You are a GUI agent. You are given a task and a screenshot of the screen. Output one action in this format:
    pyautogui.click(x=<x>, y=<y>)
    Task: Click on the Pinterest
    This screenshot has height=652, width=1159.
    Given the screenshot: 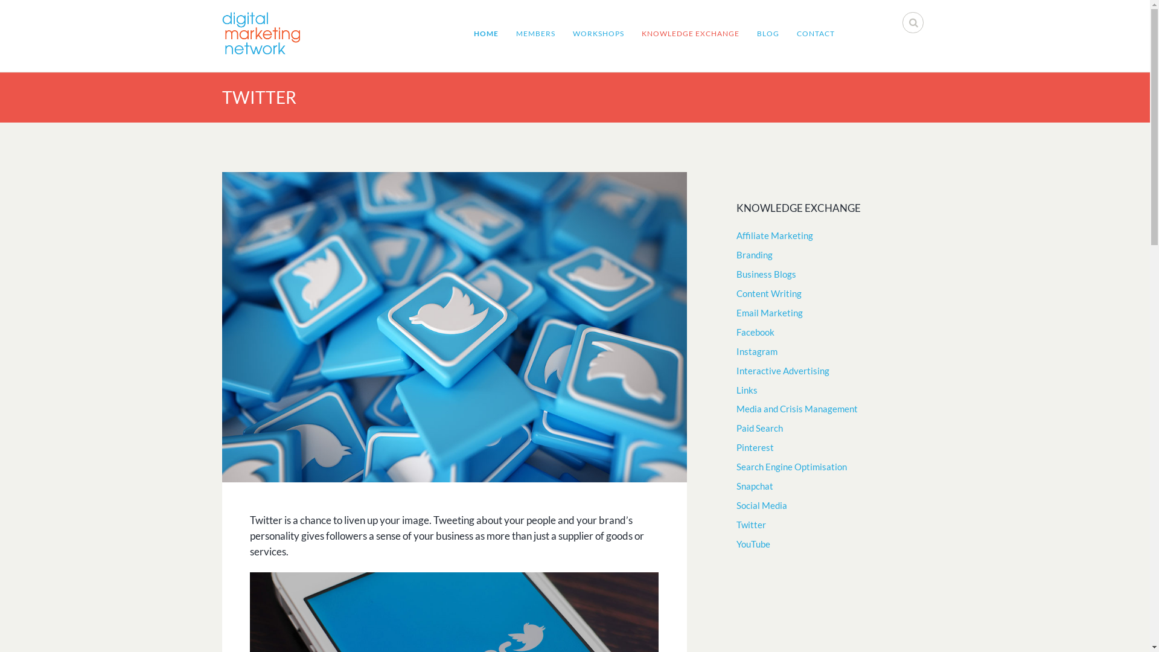 What is the action you would take?
    pyautogui.click(x=755, y=448)
    